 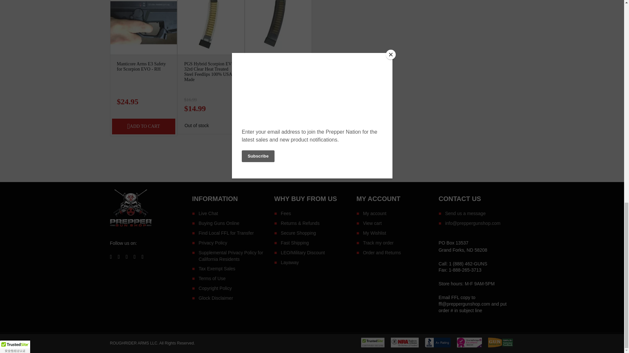 What do you see at coordinates (470, 345) in the screenshot?
I see `Elite Reseller` at bounding box center [470, 345].